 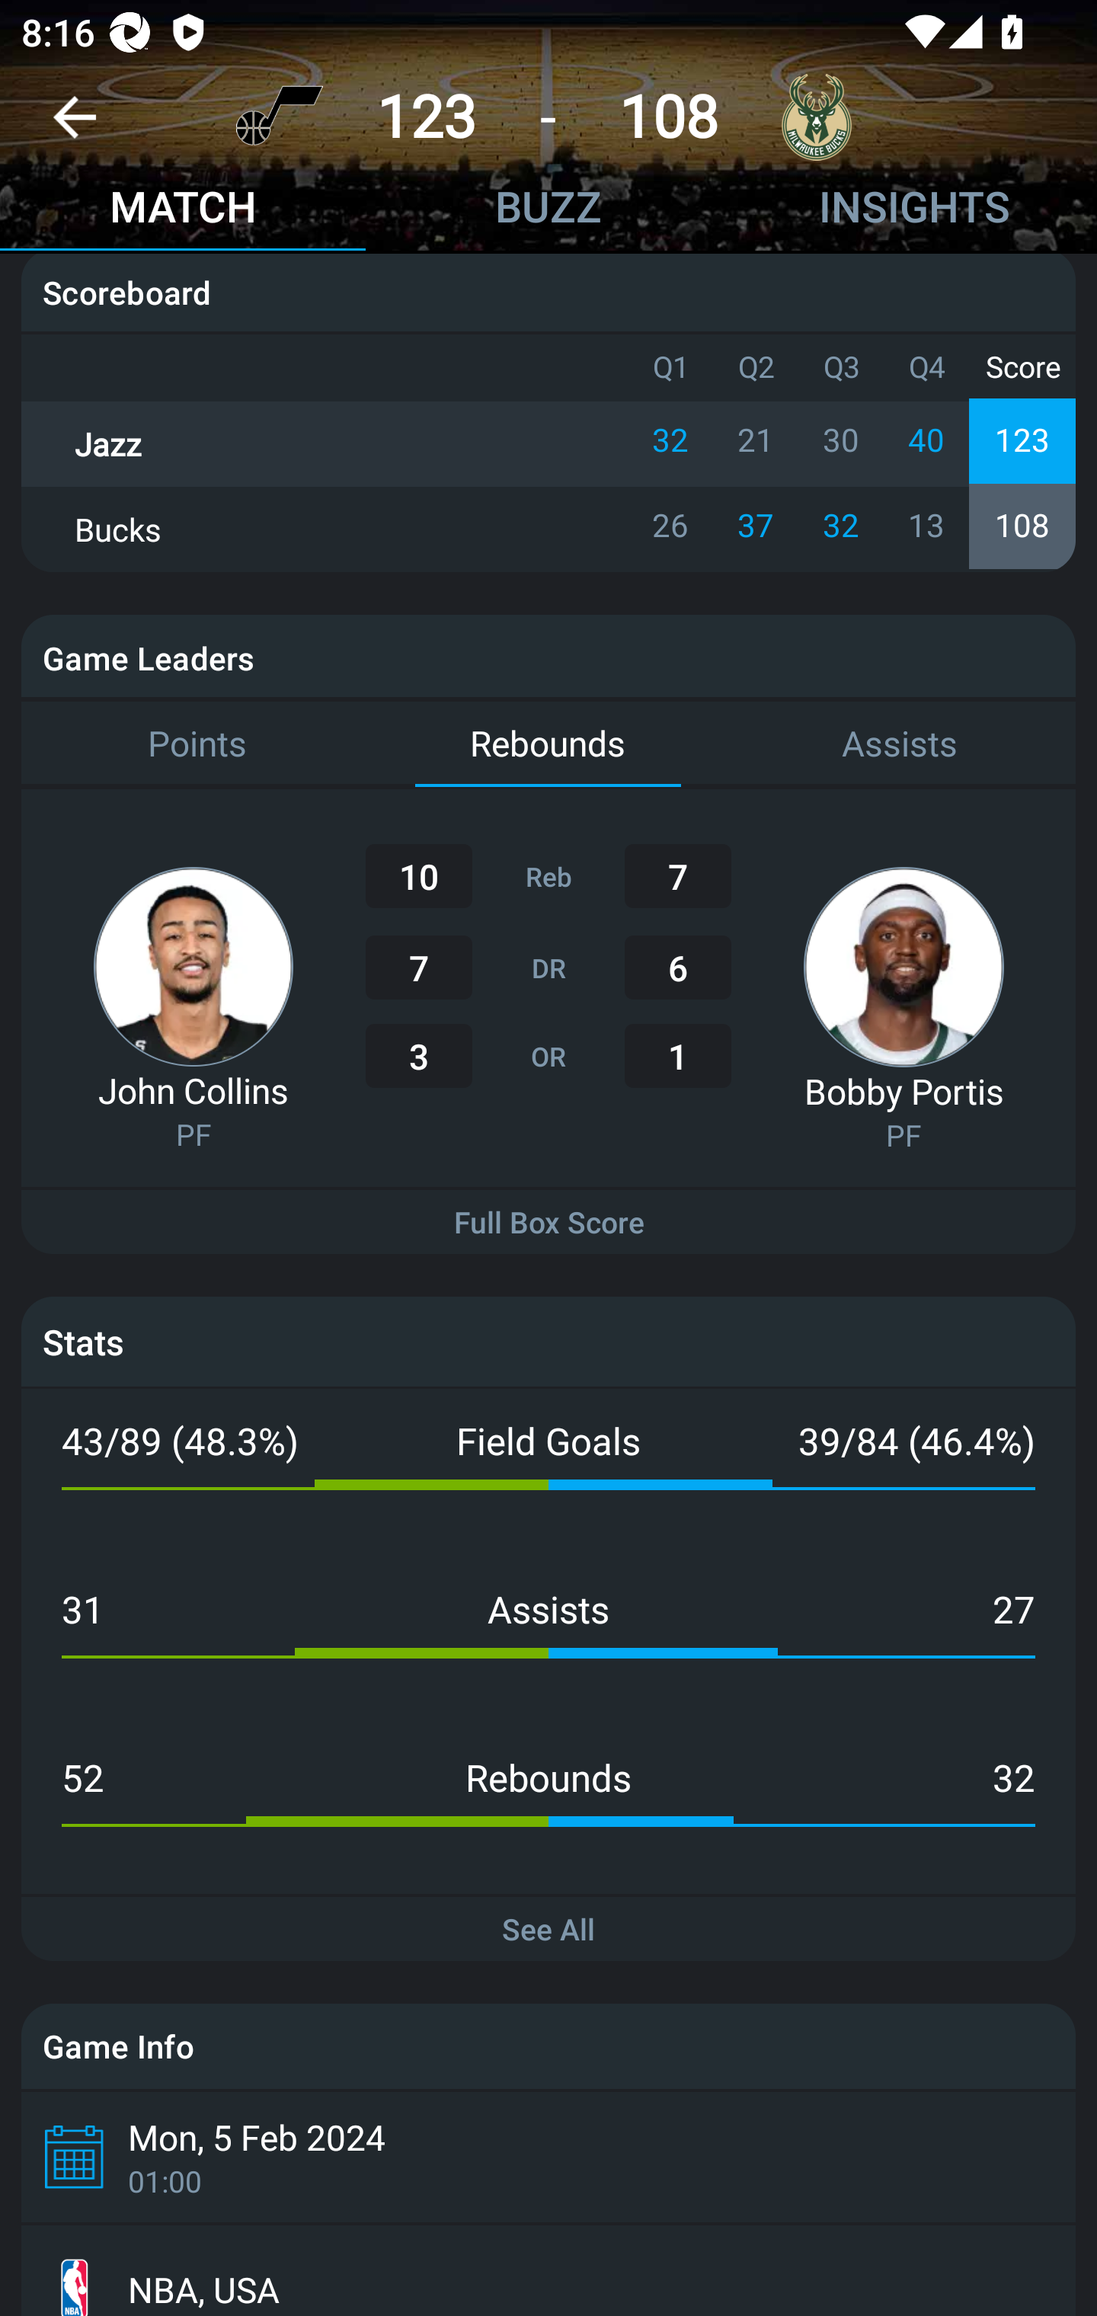 What do you see at coordinates (548, 210) in the screenshot?
I see `BUZZ` at bounding box center [548, 210].